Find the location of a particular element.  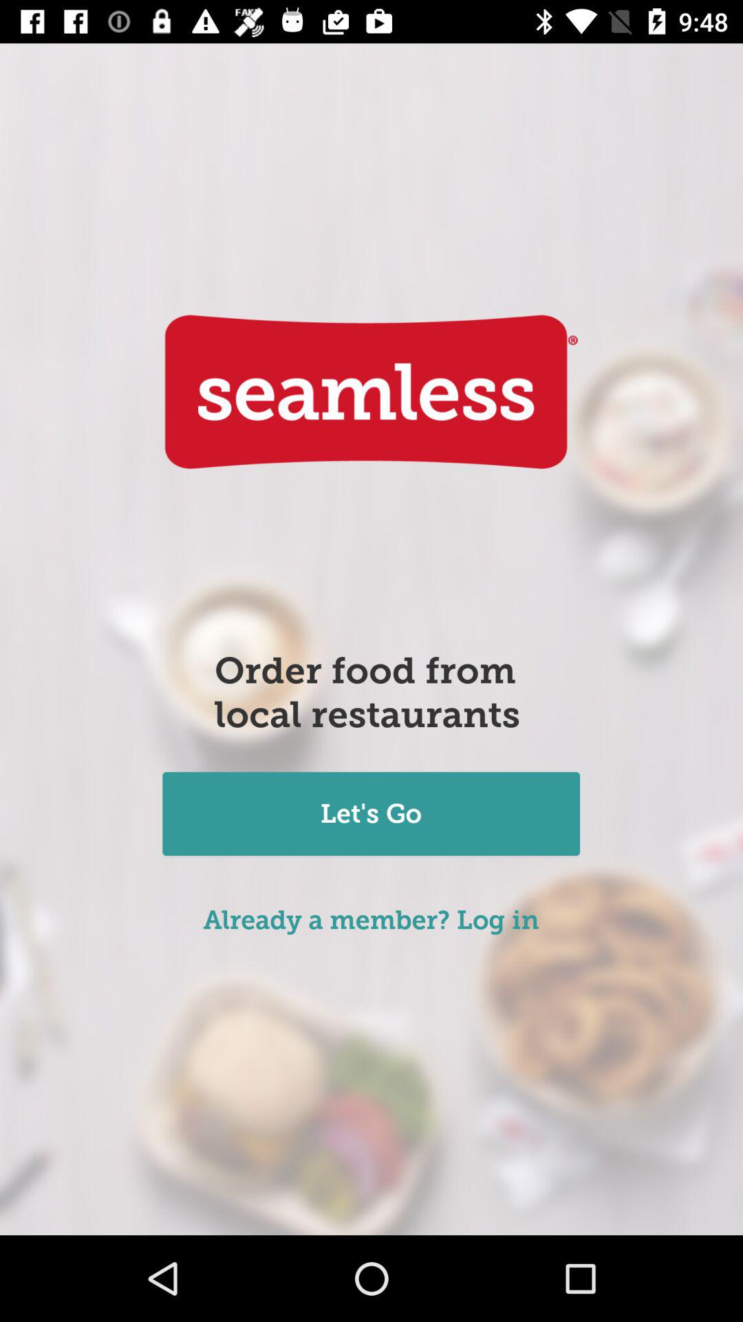

click icon above already a member is located at coordinates (371, 815).